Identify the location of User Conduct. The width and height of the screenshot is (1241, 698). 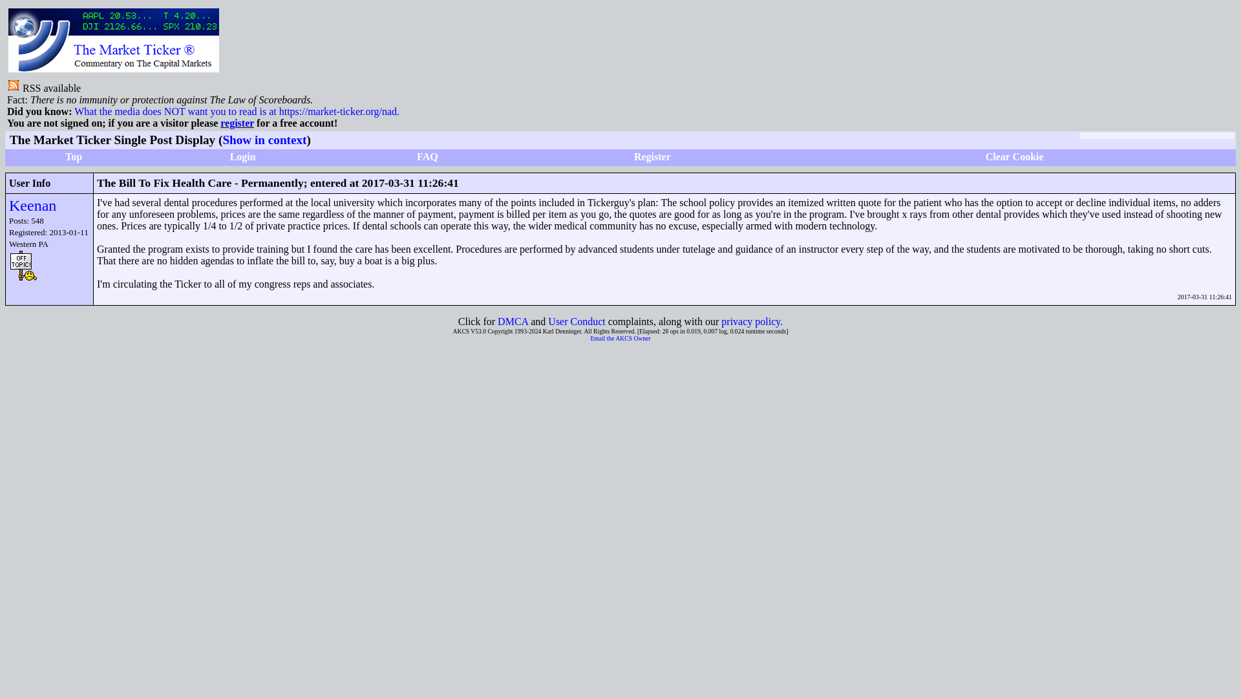
(577, 322).